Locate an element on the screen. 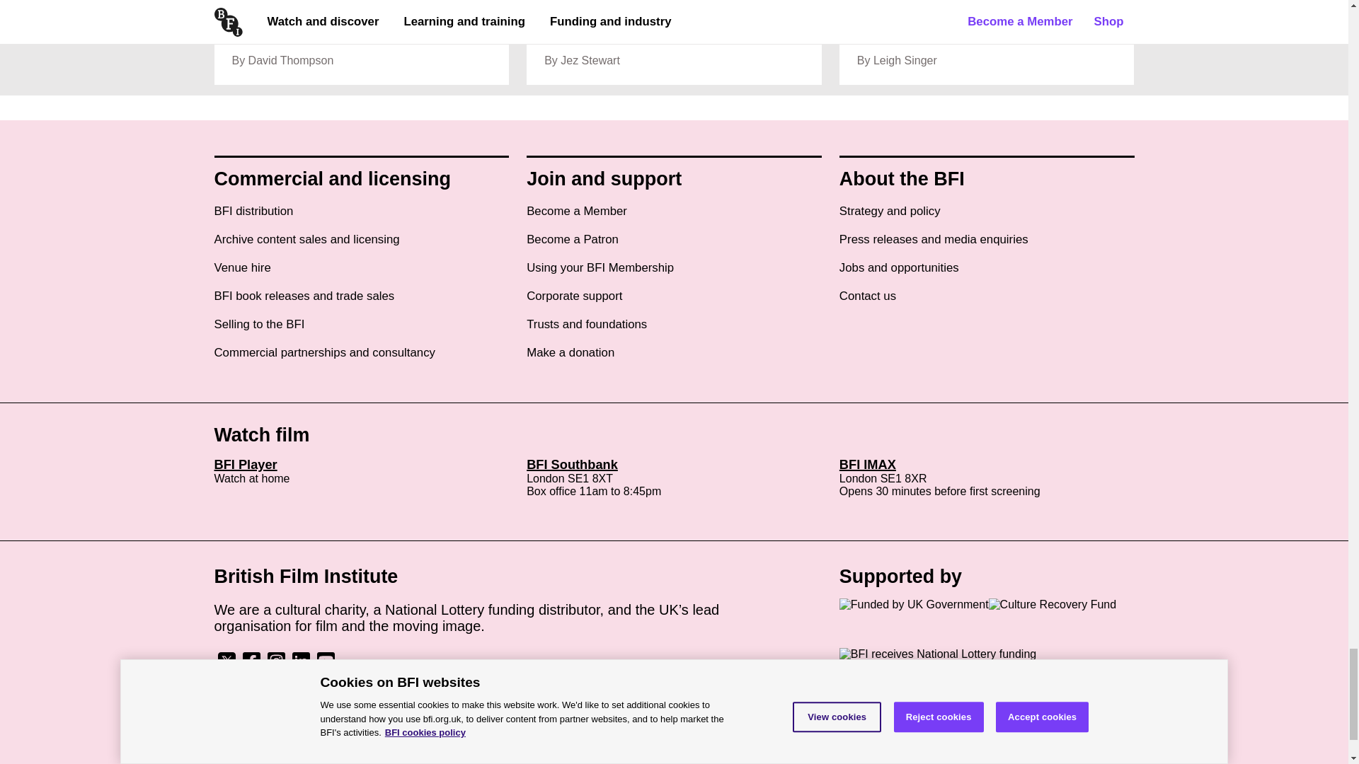 This screenshot has height=764, width=1359. Selling to the BFI is located at coordinates (259, 324).